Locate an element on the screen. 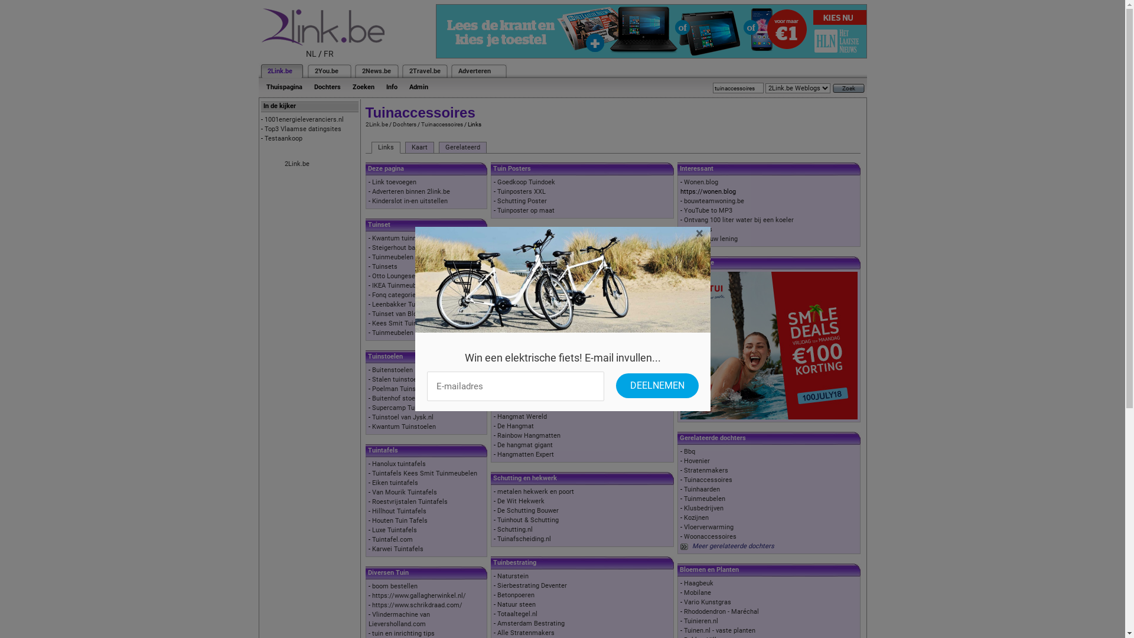 This screenshot has width=1134, height=638. Kinderslot in-en uitstellen is located at coordinates (410, 201).